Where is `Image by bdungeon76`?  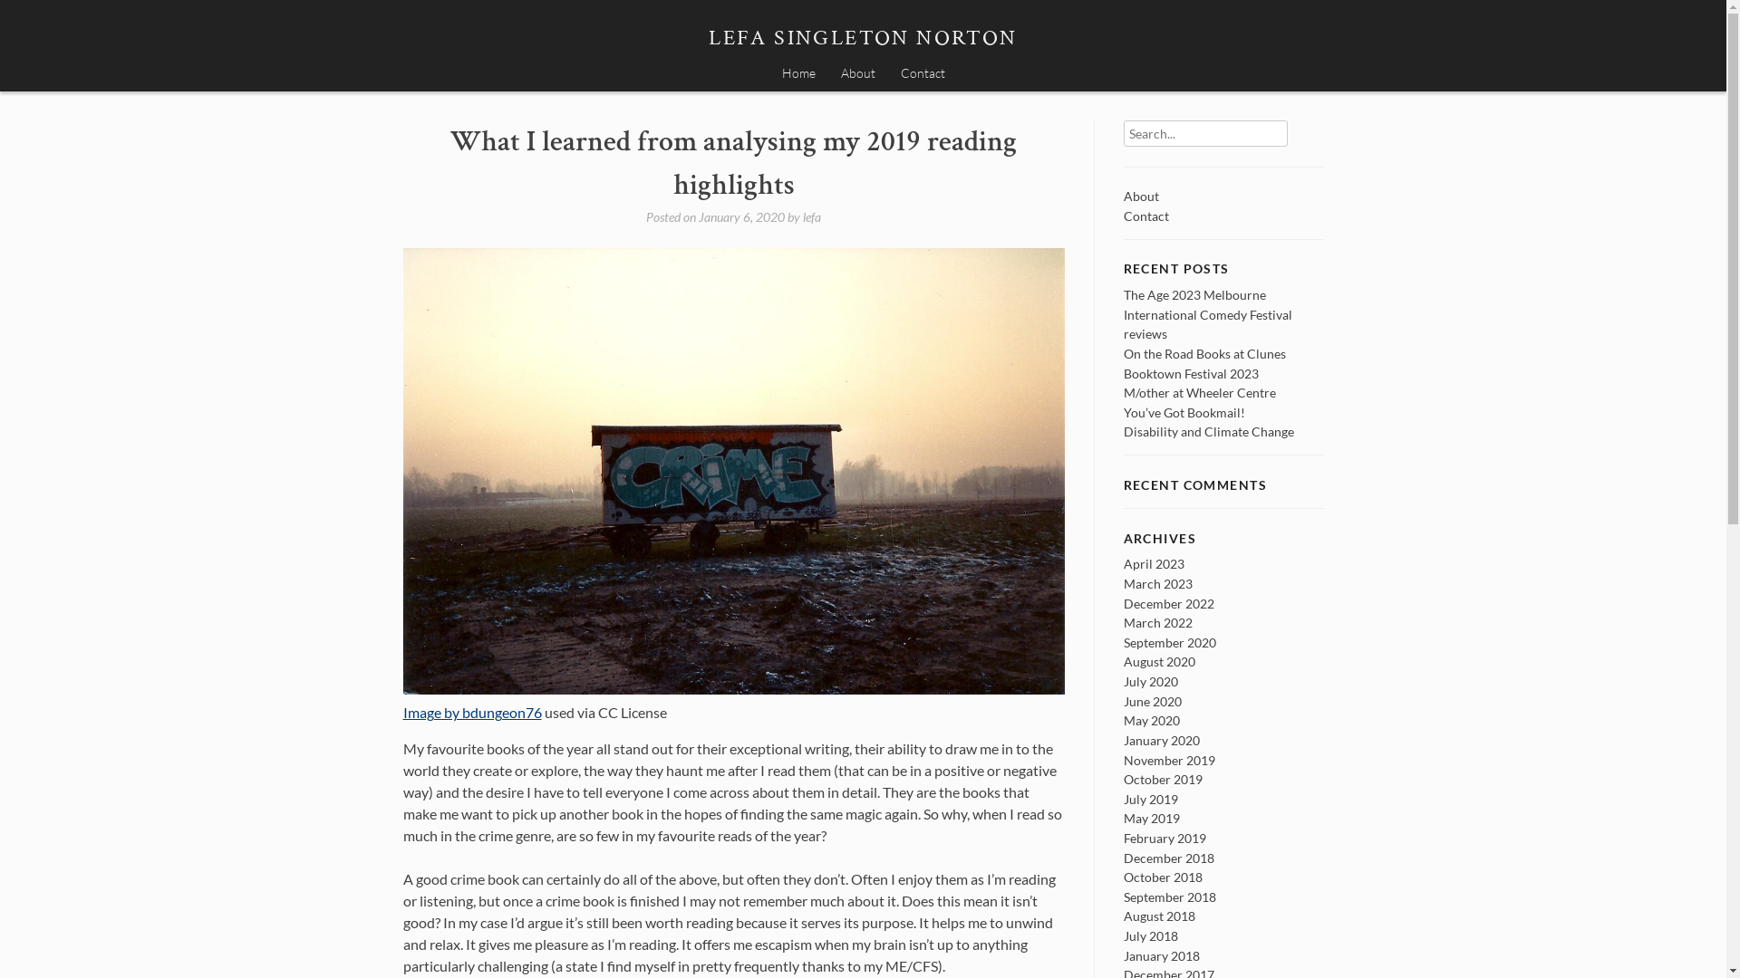 Image by bdungeon76 is located at coordinates (471, 712).